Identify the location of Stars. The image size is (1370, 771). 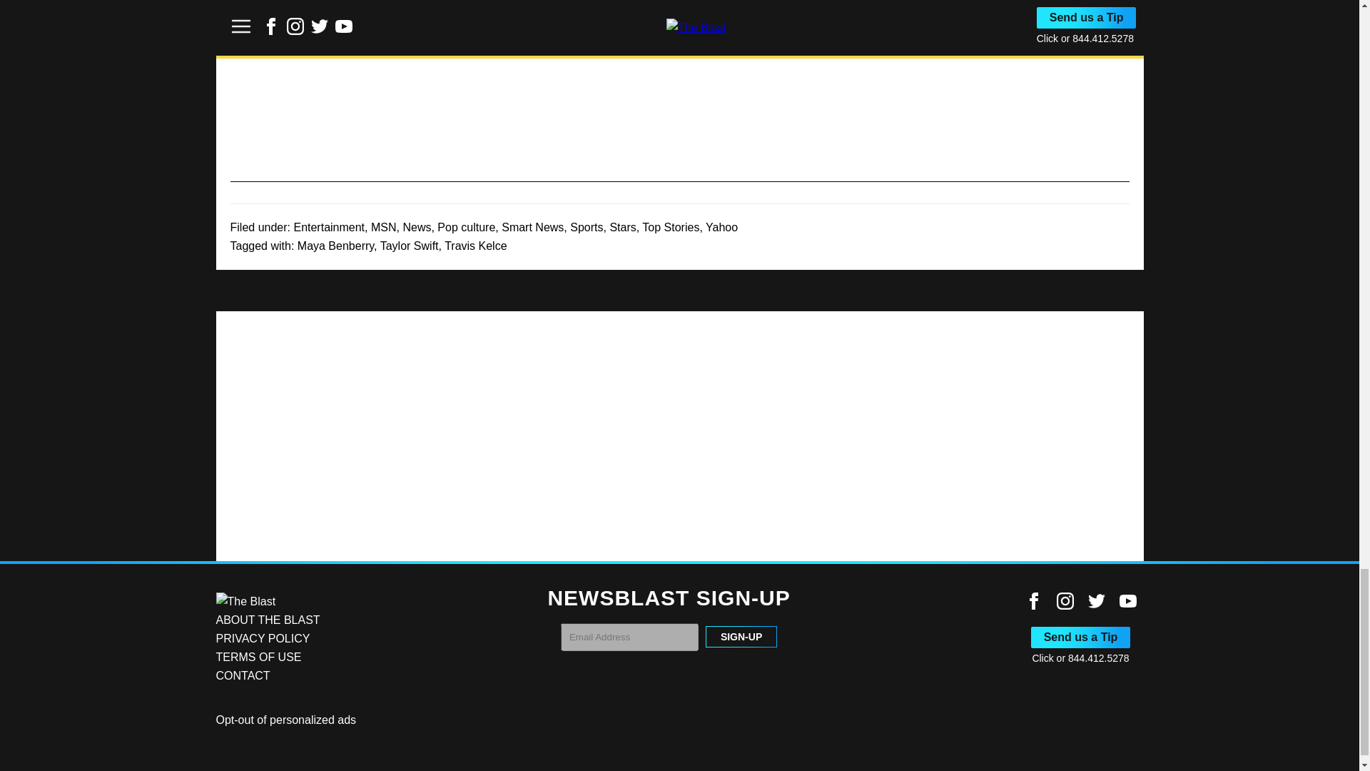
(622, 227).